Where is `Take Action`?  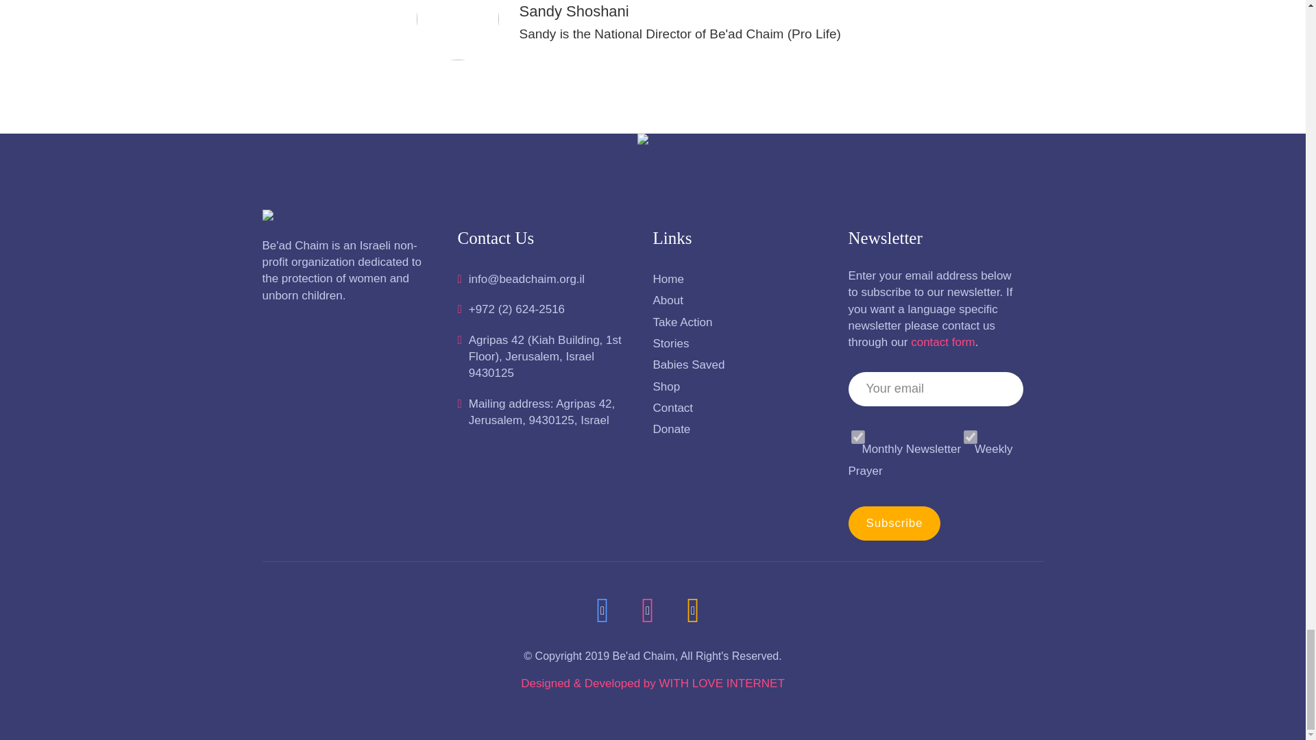
Take Action is located at coordinates (740, 322).